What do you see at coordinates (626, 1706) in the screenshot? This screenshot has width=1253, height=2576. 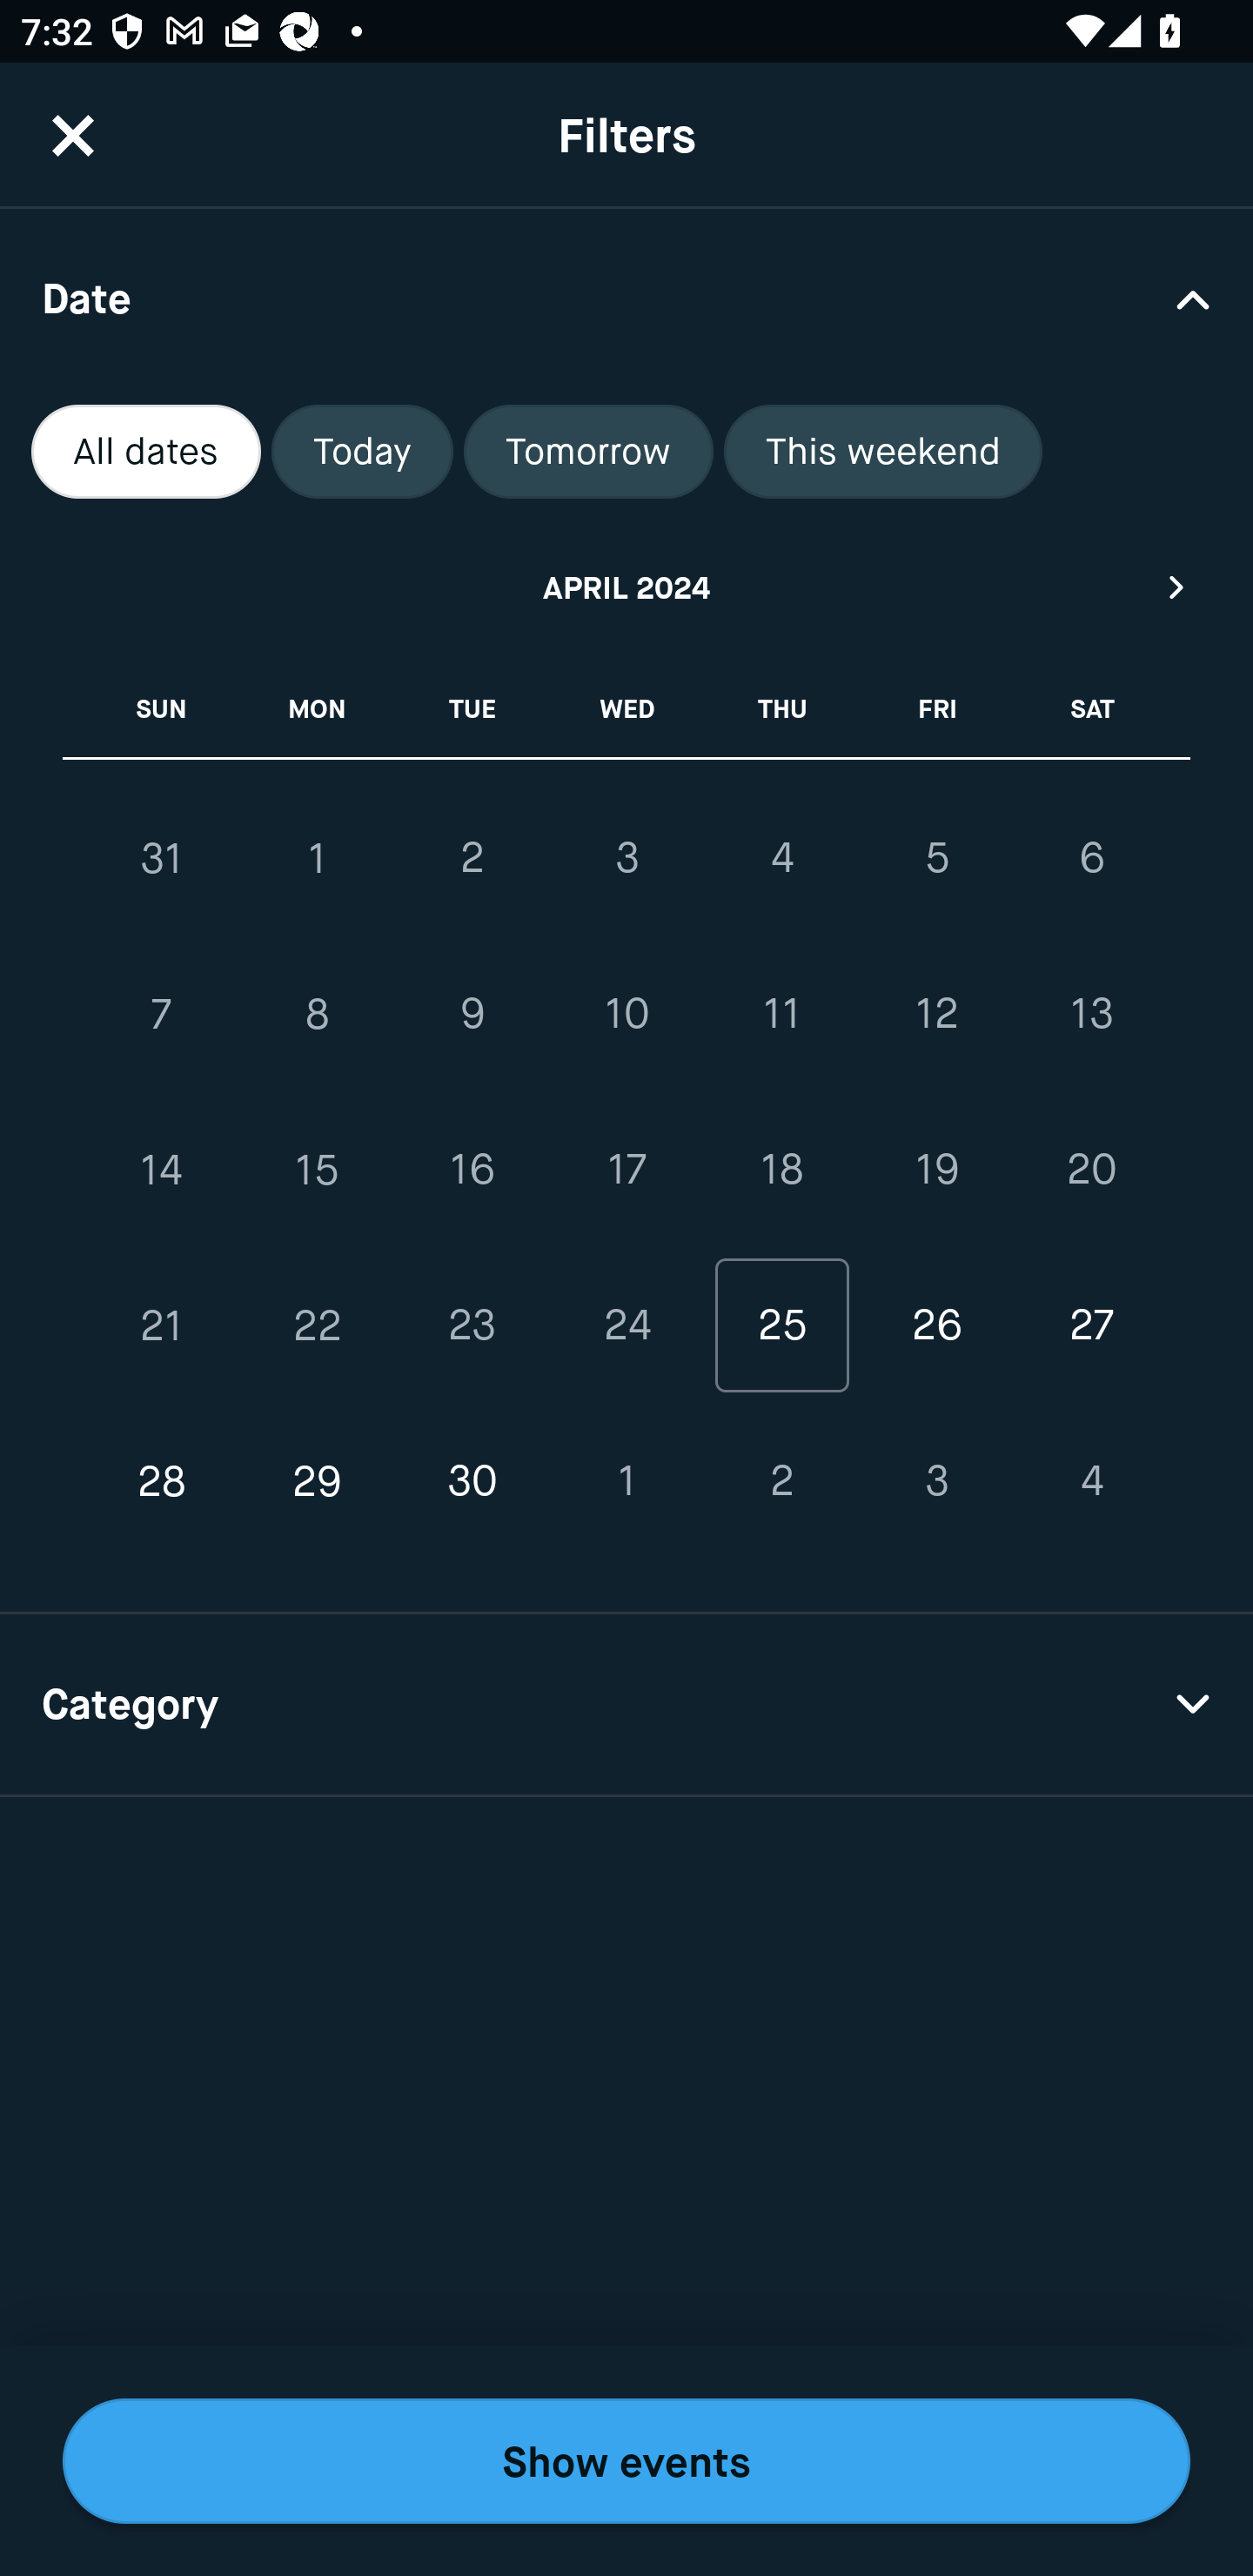 I see `Category Drop Down Arrow` at bounding box center [626, 1706].